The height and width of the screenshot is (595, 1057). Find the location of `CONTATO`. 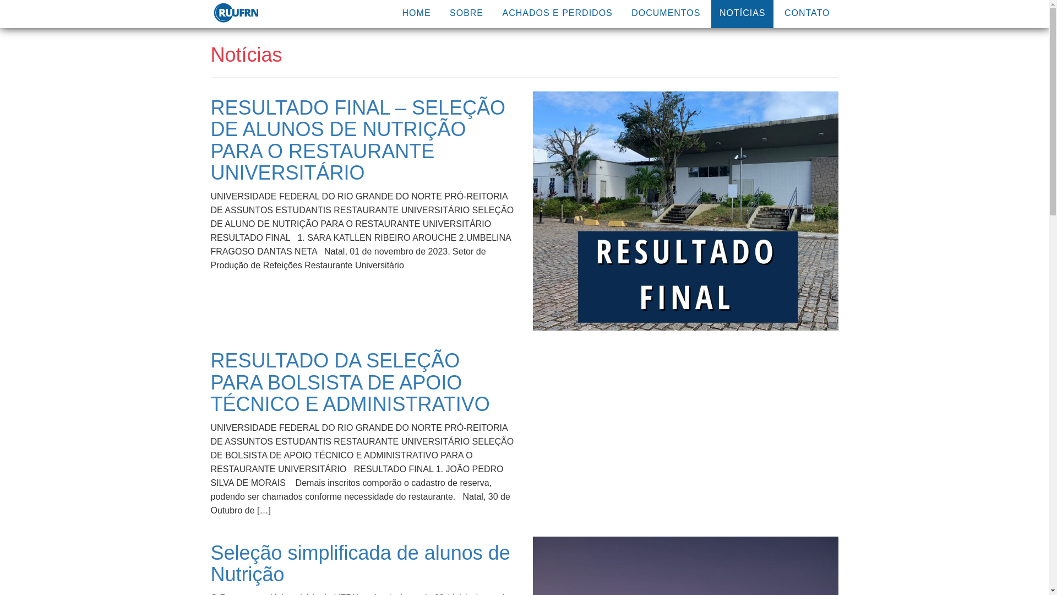

CONTATO is located at coordinates (807, 13).